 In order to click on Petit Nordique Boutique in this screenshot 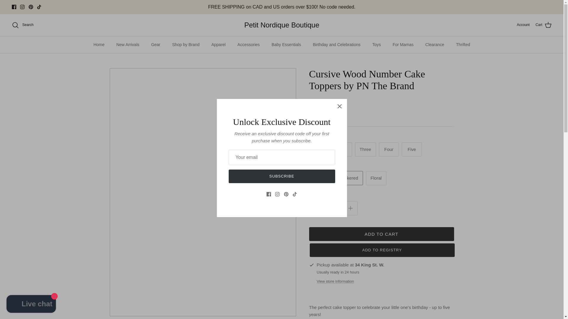, I will do `click(282, 25)`.